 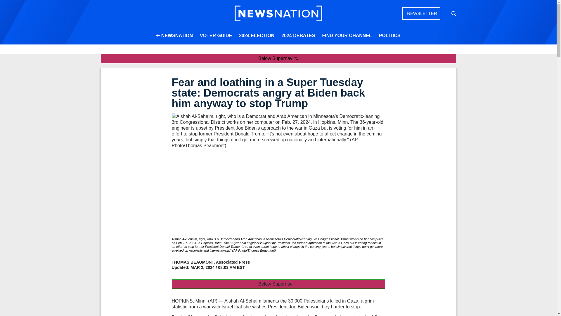 What do you see at coordinates (347, 36) in the screenshot?
I see `FIND YOUR CHANNEL` at bounding box center [347, 36].